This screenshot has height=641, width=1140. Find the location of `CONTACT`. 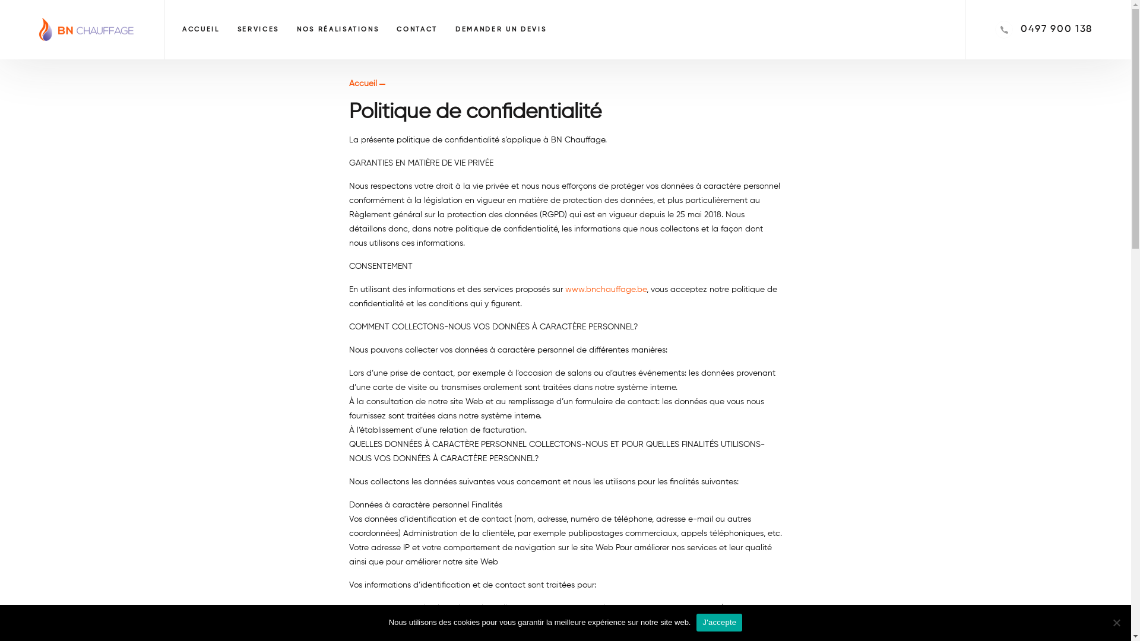

CONTACT is located at coordinates (417, 30).